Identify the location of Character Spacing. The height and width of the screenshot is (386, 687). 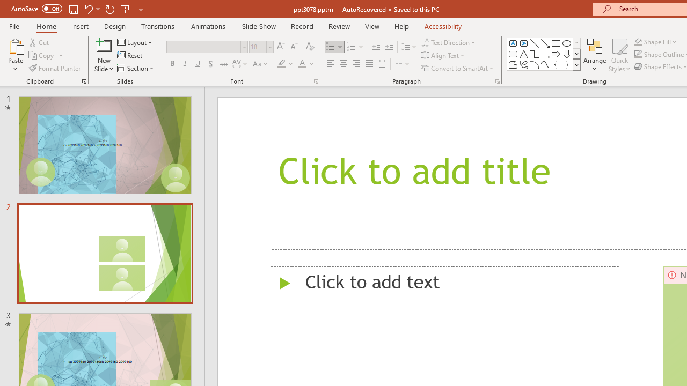
(240, 64).